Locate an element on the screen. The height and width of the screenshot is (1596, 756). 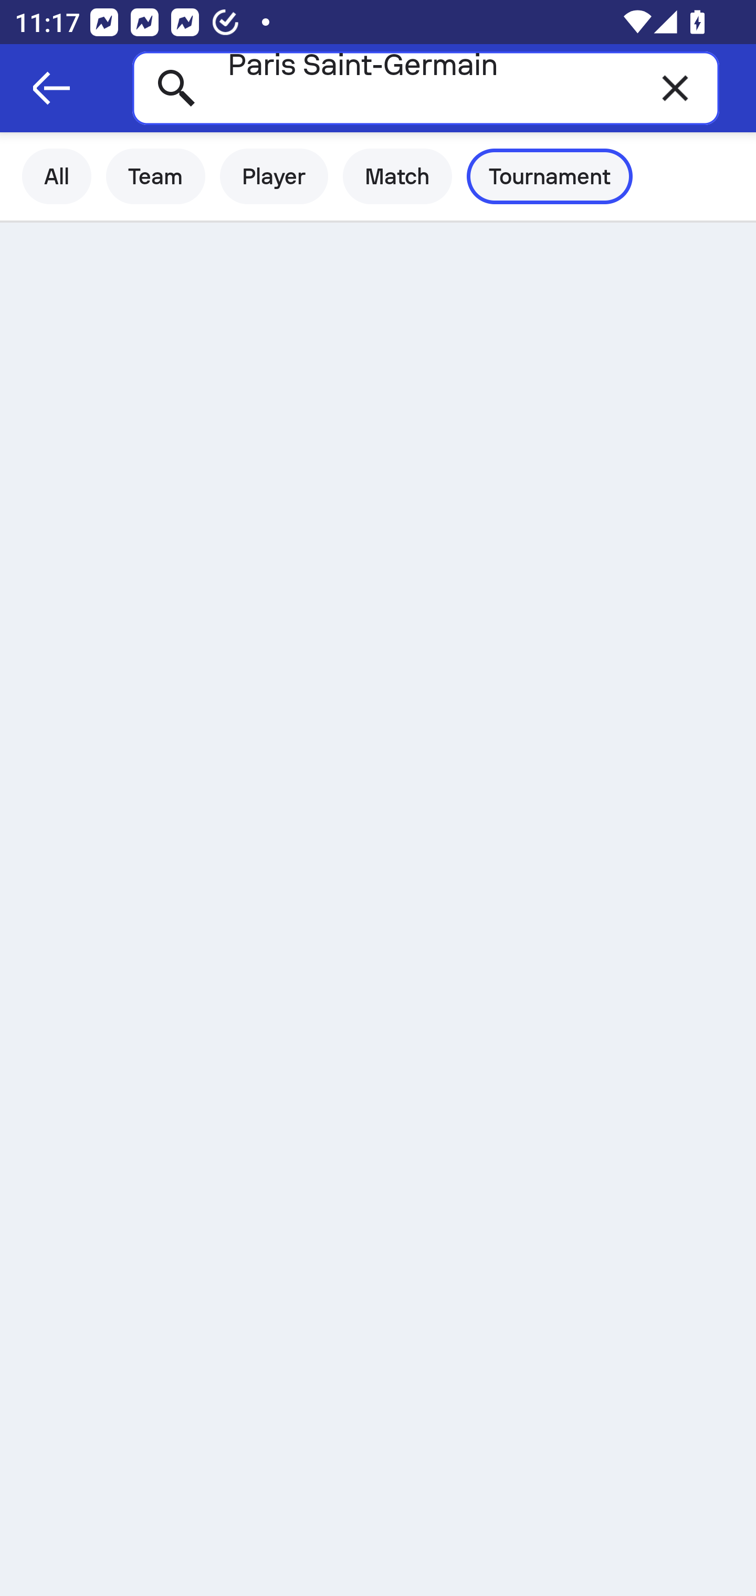
Navigate up is located at coordinates (51, 88).